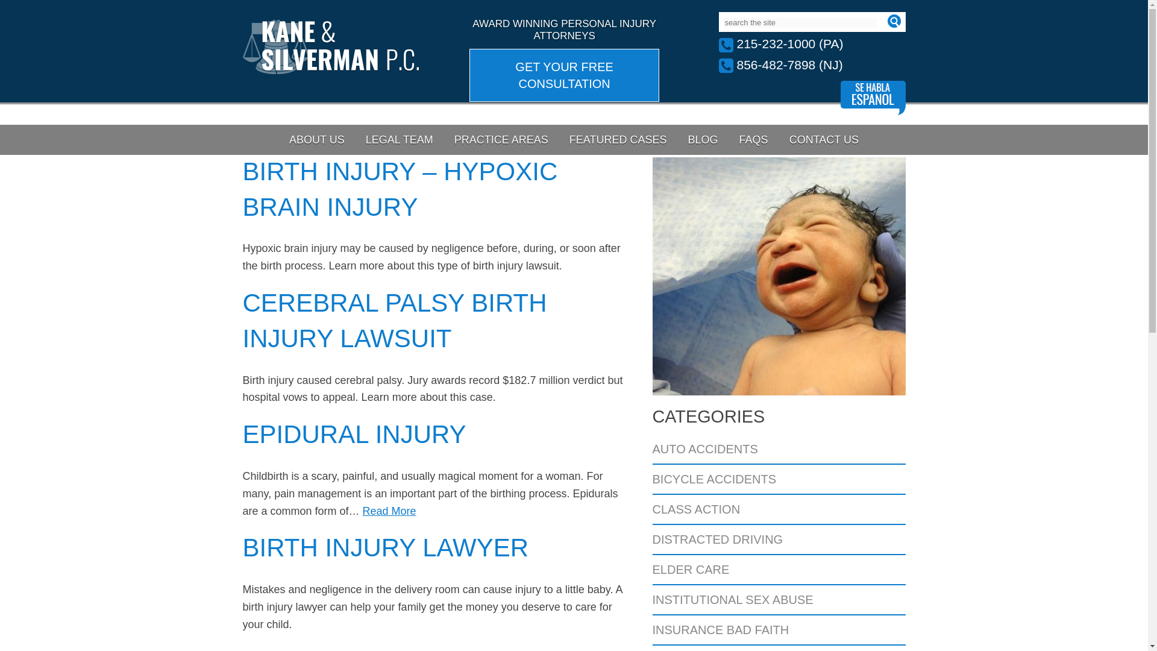  I want to click on ABOUT US, so click(317, 140).